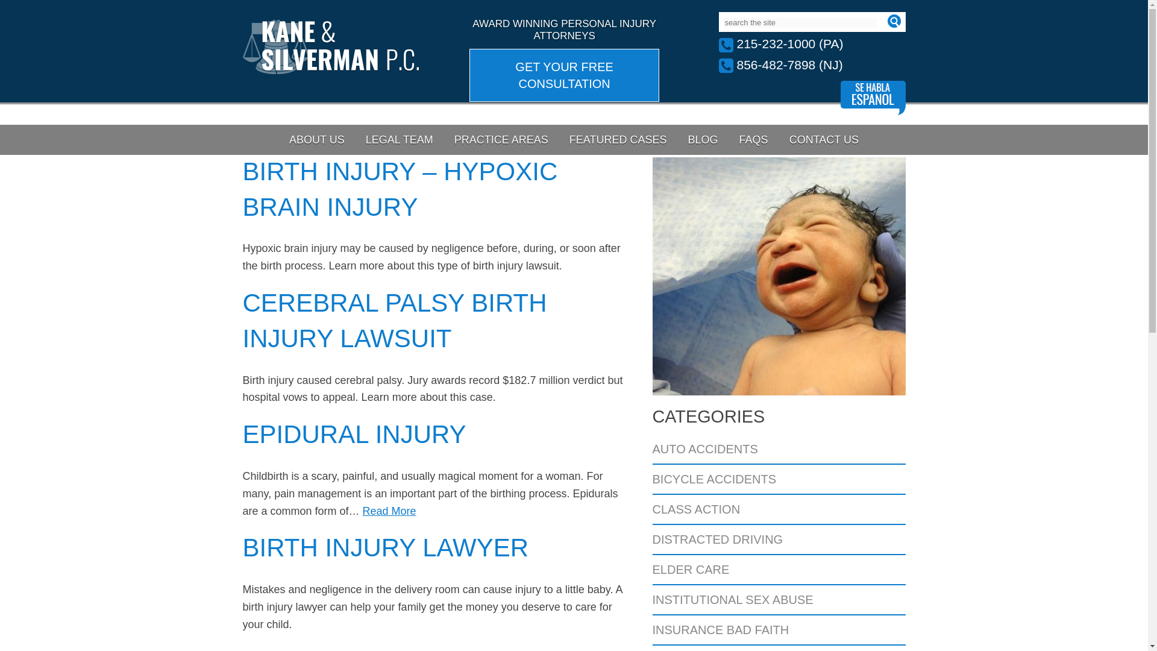  I want to click on ABOUT US, so click(317, 140).